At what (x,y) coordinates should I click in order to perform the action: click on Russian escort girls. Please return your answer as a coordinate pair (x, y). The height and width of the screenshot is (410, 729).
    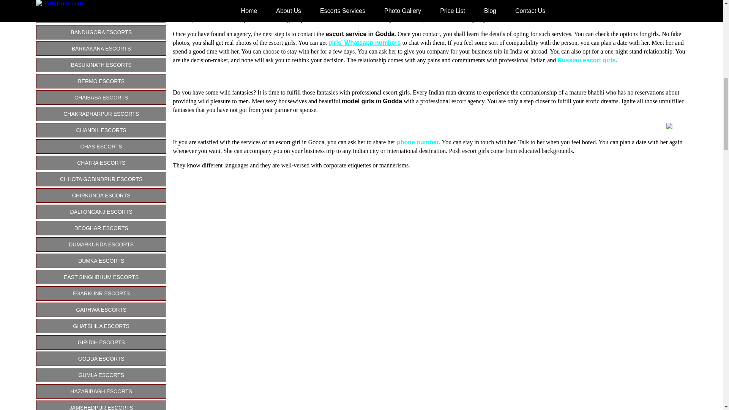
    Looking at the image, I should click on (586, 60).